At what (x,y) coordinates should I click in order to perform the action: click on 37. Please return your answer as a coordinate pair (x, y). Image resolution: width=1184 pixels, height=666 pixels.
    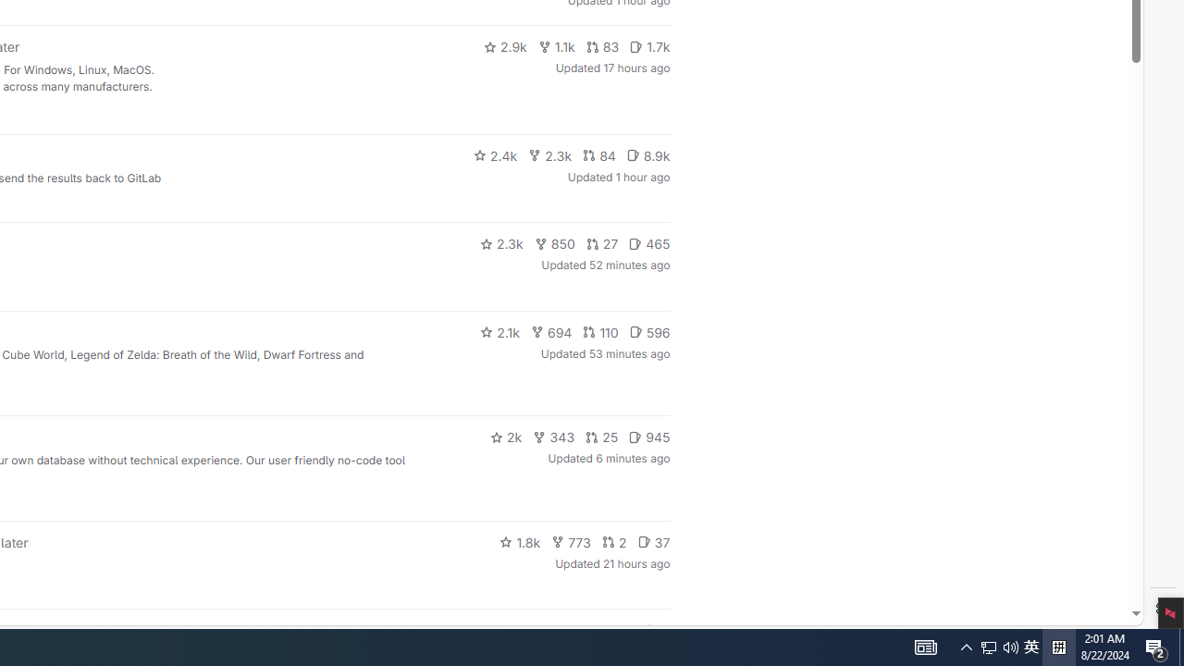
    Looking at the image, I should click on (653, 542).